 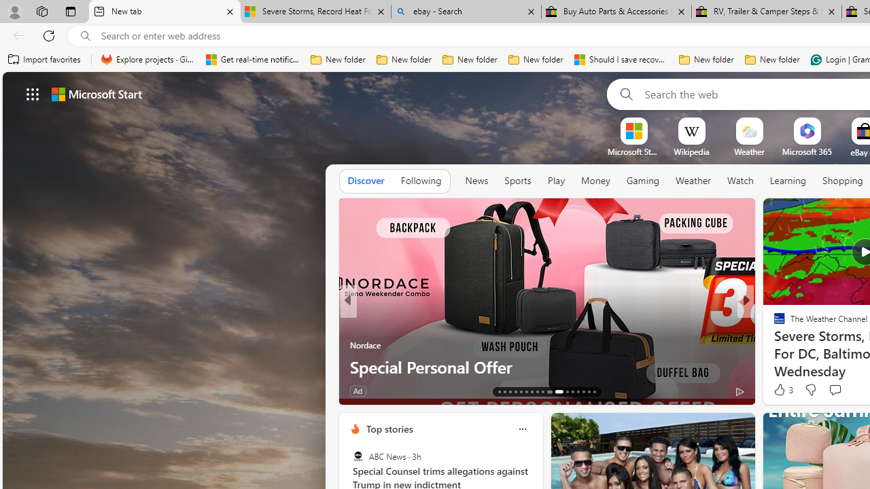 What do you see at coordinates (839, 390) in the screenshot?
I see `View comments 8 Comment` at bounding box center [839, 390].